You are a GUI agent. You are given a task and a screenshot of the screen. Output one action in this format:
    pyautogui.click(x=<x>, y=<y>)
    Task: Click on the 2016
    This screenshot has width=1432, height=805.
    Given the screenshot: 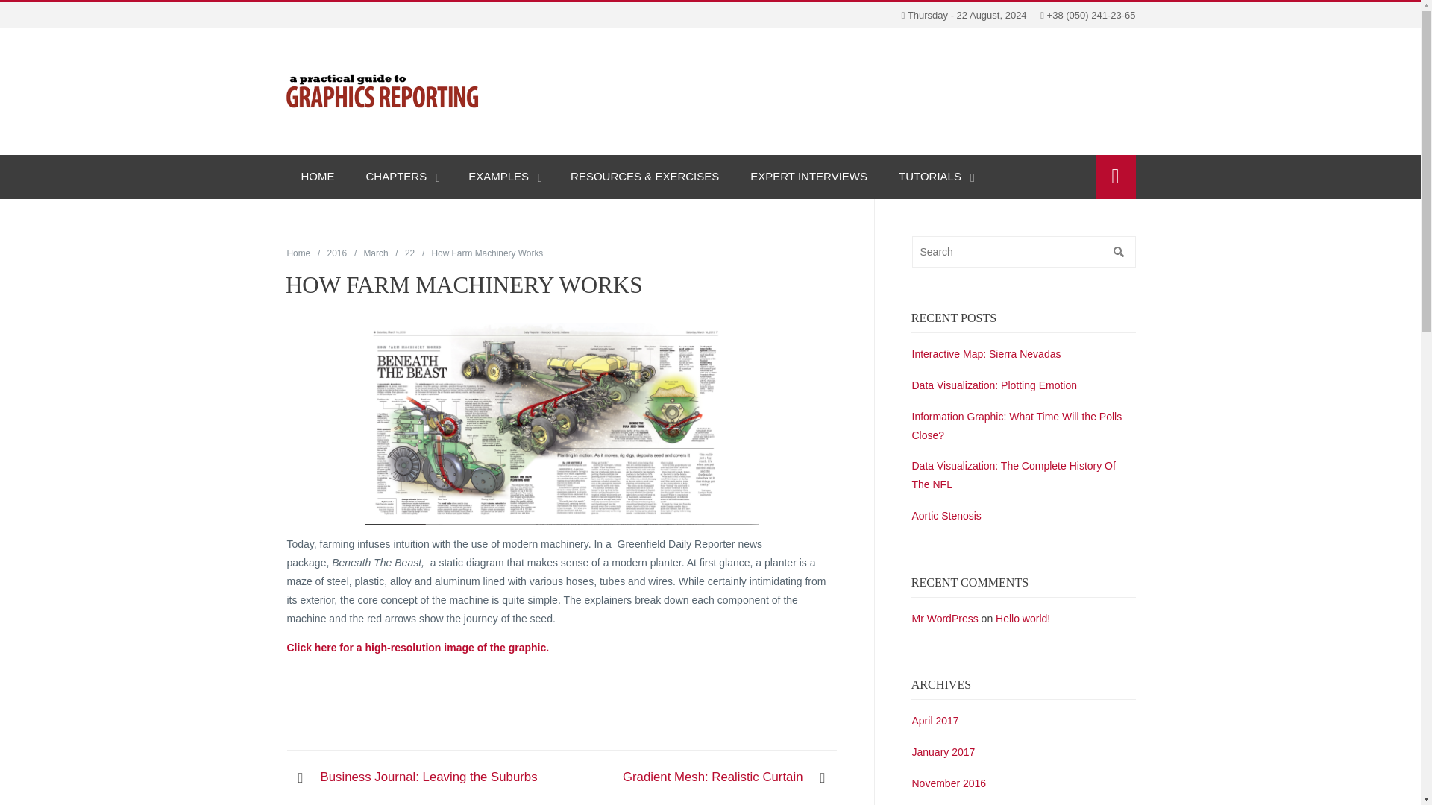 What is the action you would take?
    pyautogui.click(x=337, y=253)
    